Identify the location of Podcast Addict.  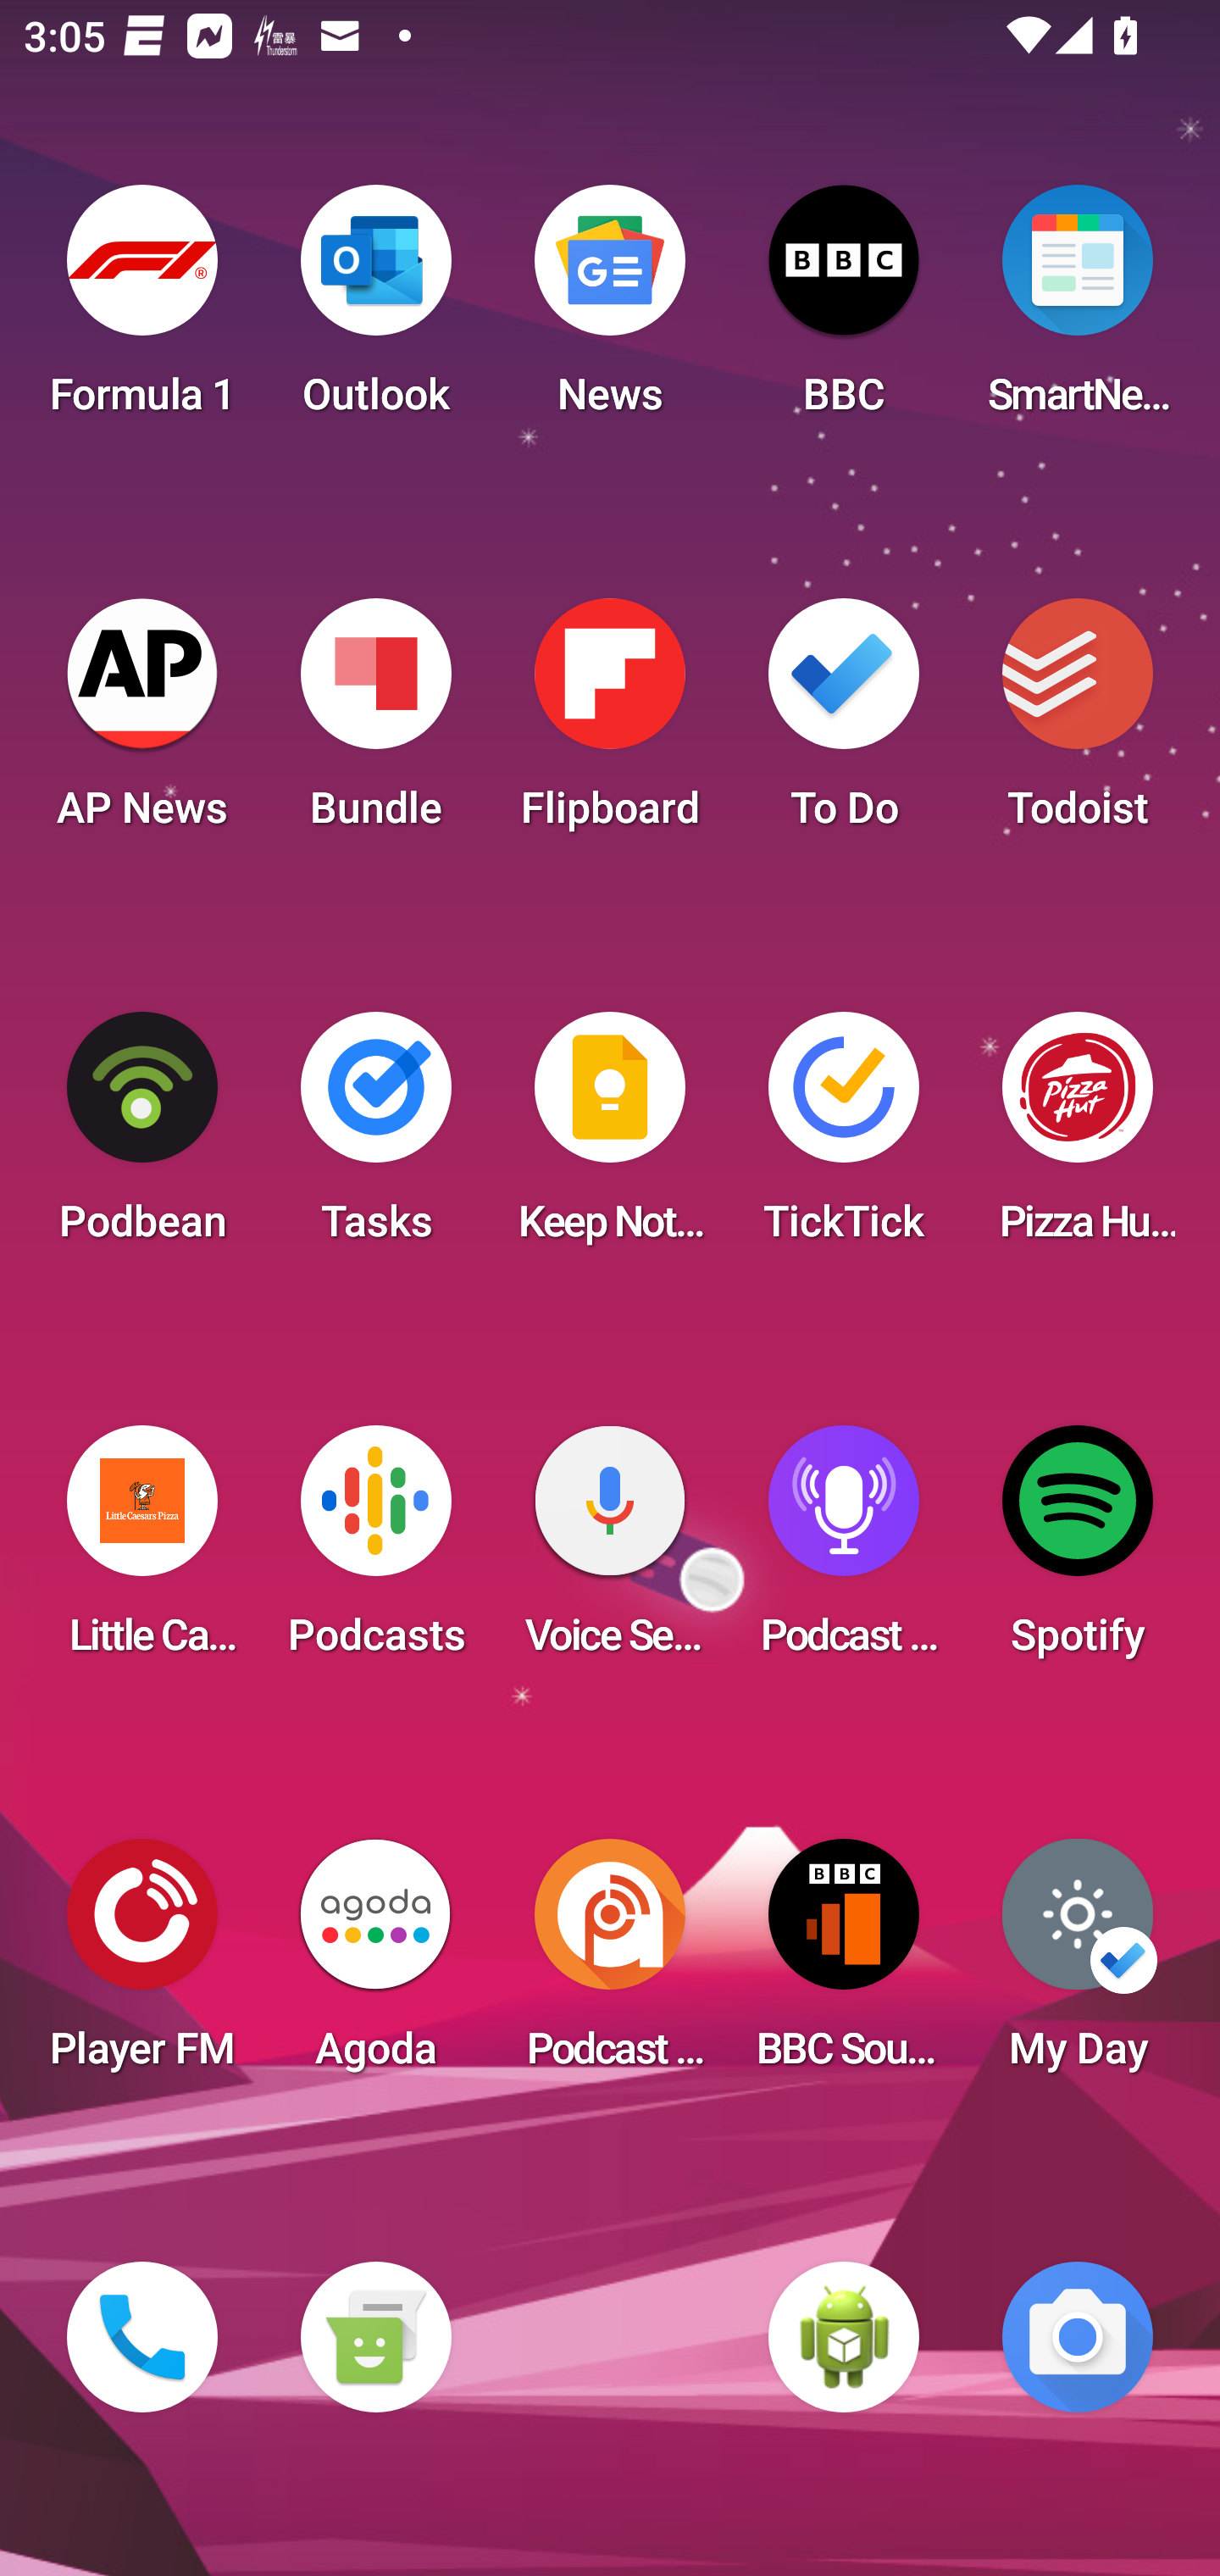
(610, 1964).